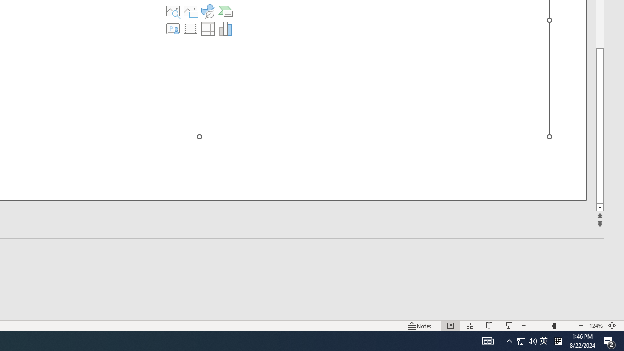 This screenshot has height=351, width=624. What do you see at coordinates (487, 341) in the screenshot?
I see `AutomationID: 4105` at bounding box center [487, 341].